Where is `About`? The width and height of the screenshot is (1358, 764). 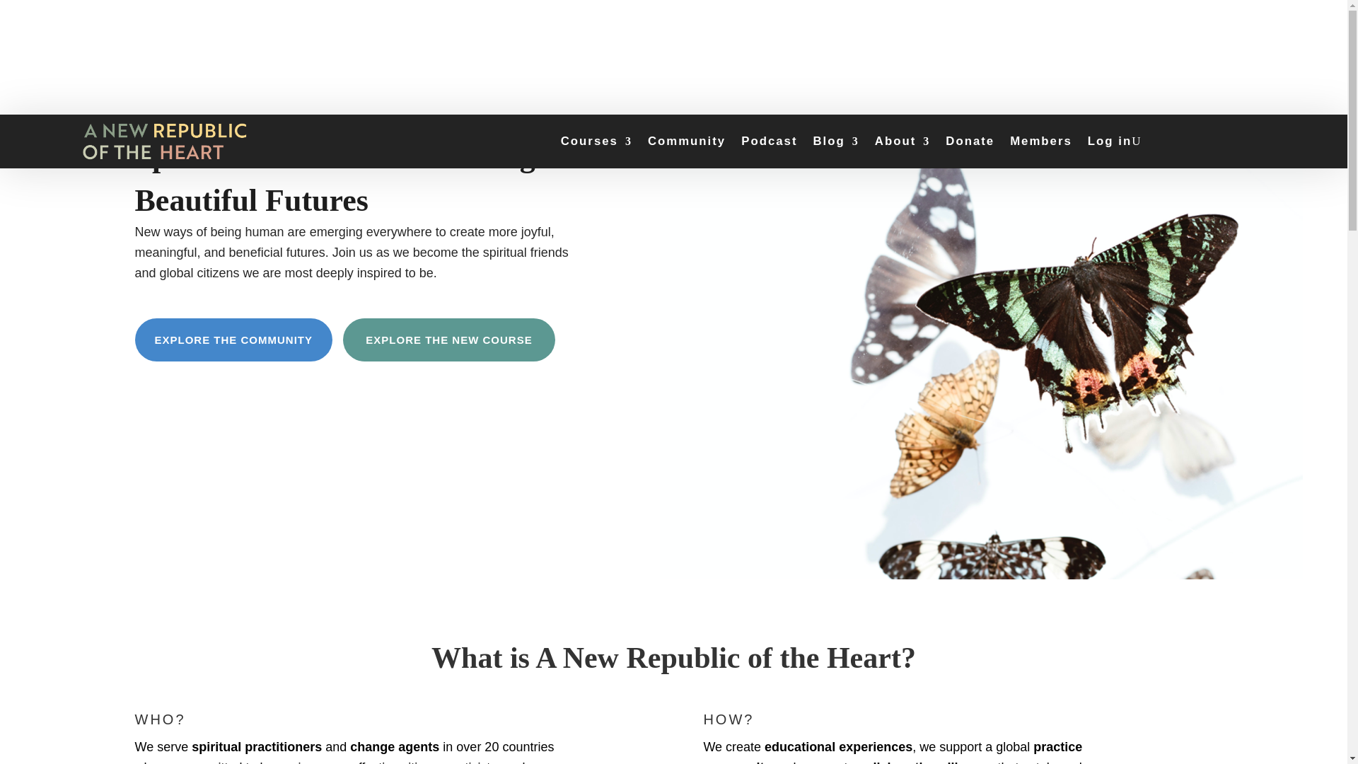
About is located at coordinates (903, 141).